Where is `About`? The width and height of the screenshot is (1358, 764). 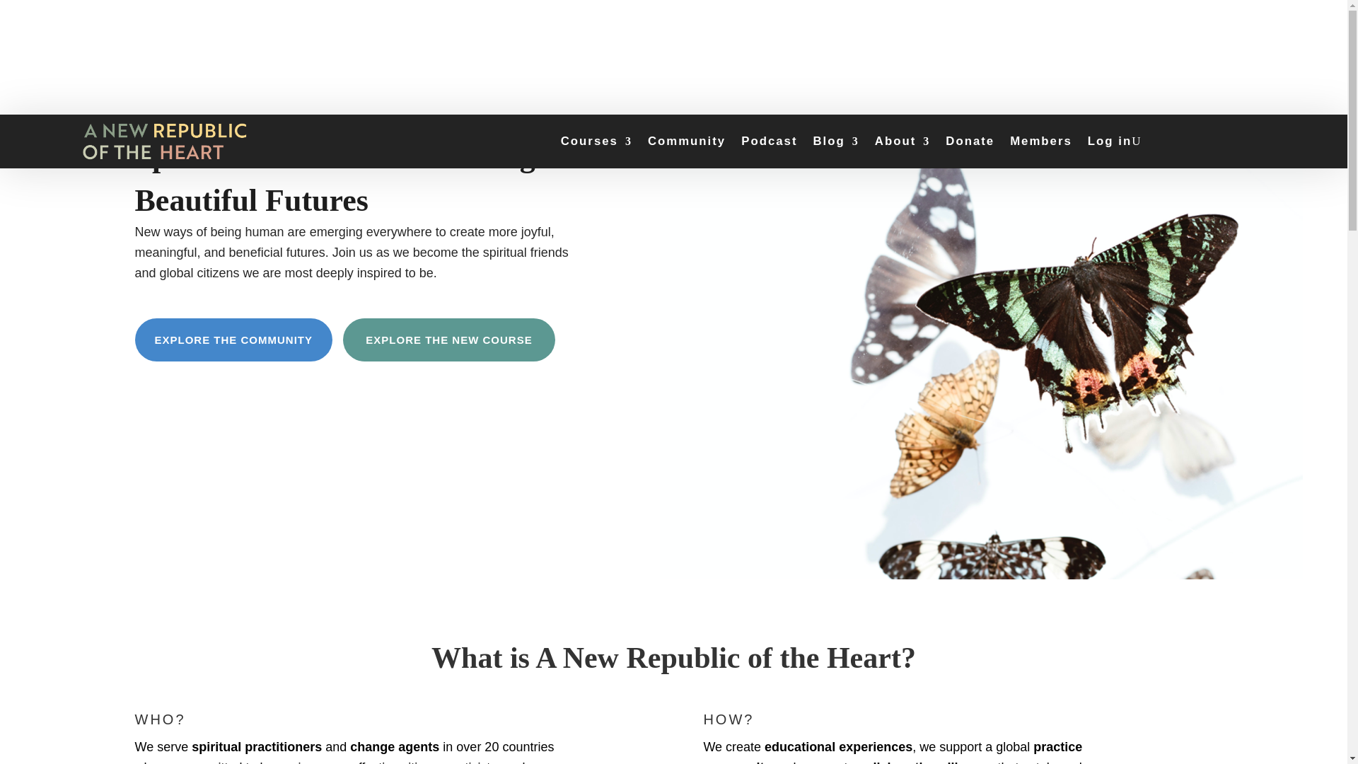
About is located at coordinates (903, 141).